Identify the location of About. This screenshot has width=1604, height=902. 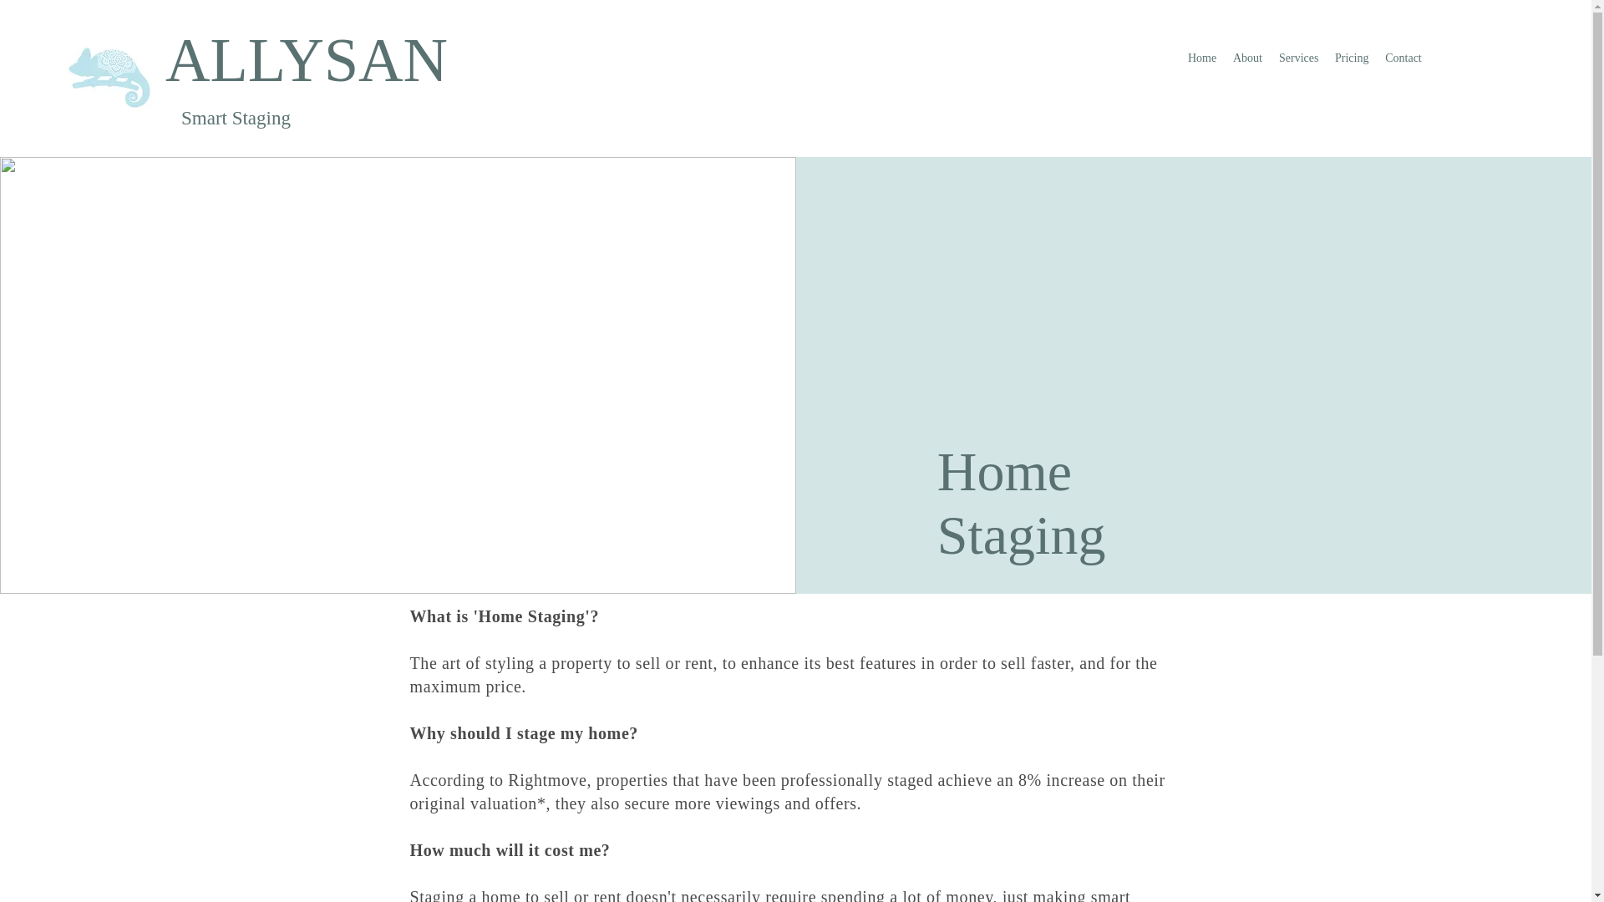
(1247, 58).